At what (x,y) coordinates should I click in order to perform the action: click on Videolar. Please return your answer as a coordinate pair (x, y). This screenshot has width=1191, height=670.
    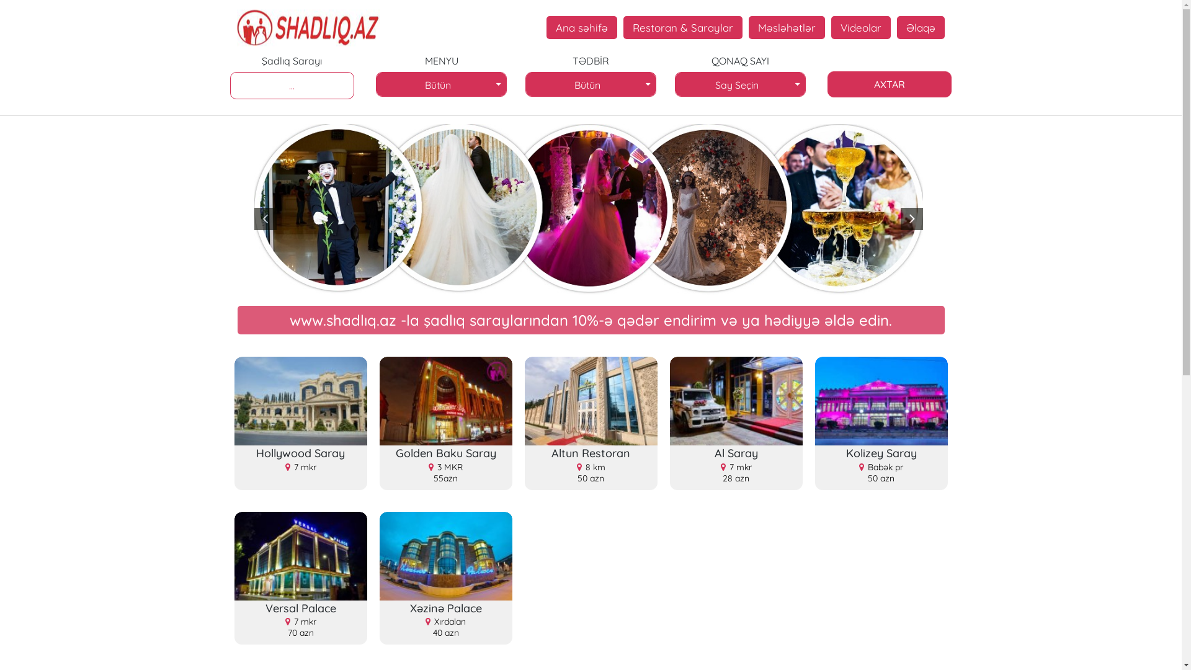
    Looking at the image, I should click on (861, 27).